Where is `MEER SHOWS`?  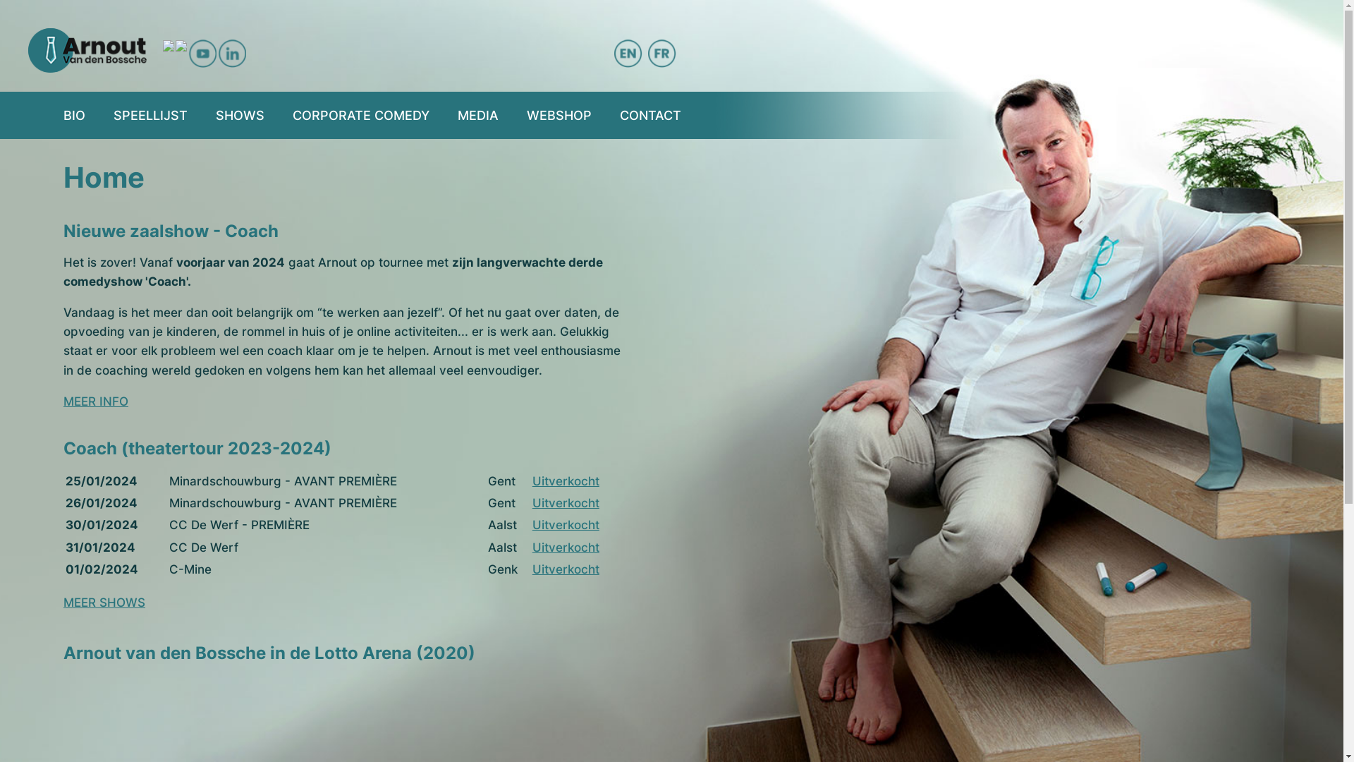 MEER SHOWS is located at coordinates (104, 603).